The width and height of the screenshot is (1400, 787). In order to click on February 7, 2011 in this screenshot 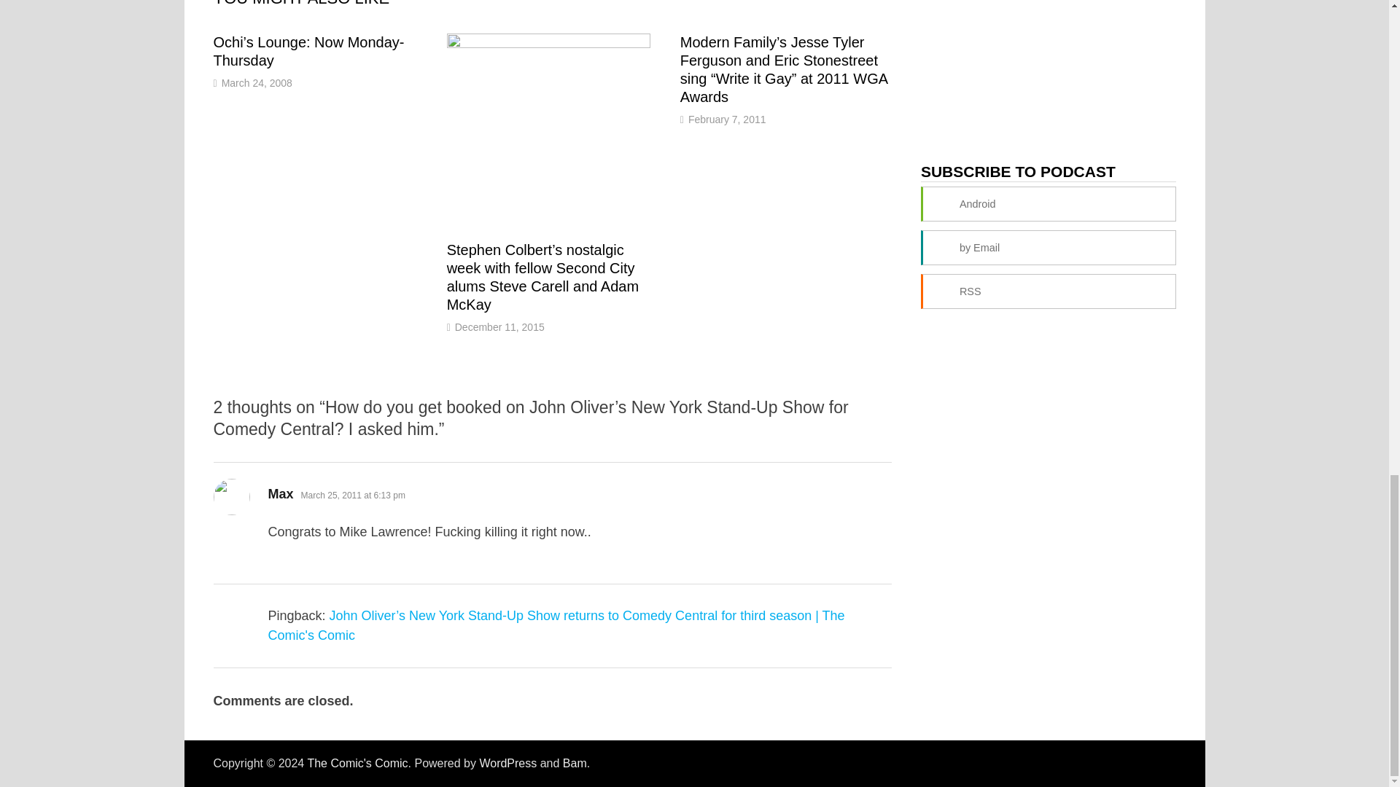, I will do `click(727, 119)`.